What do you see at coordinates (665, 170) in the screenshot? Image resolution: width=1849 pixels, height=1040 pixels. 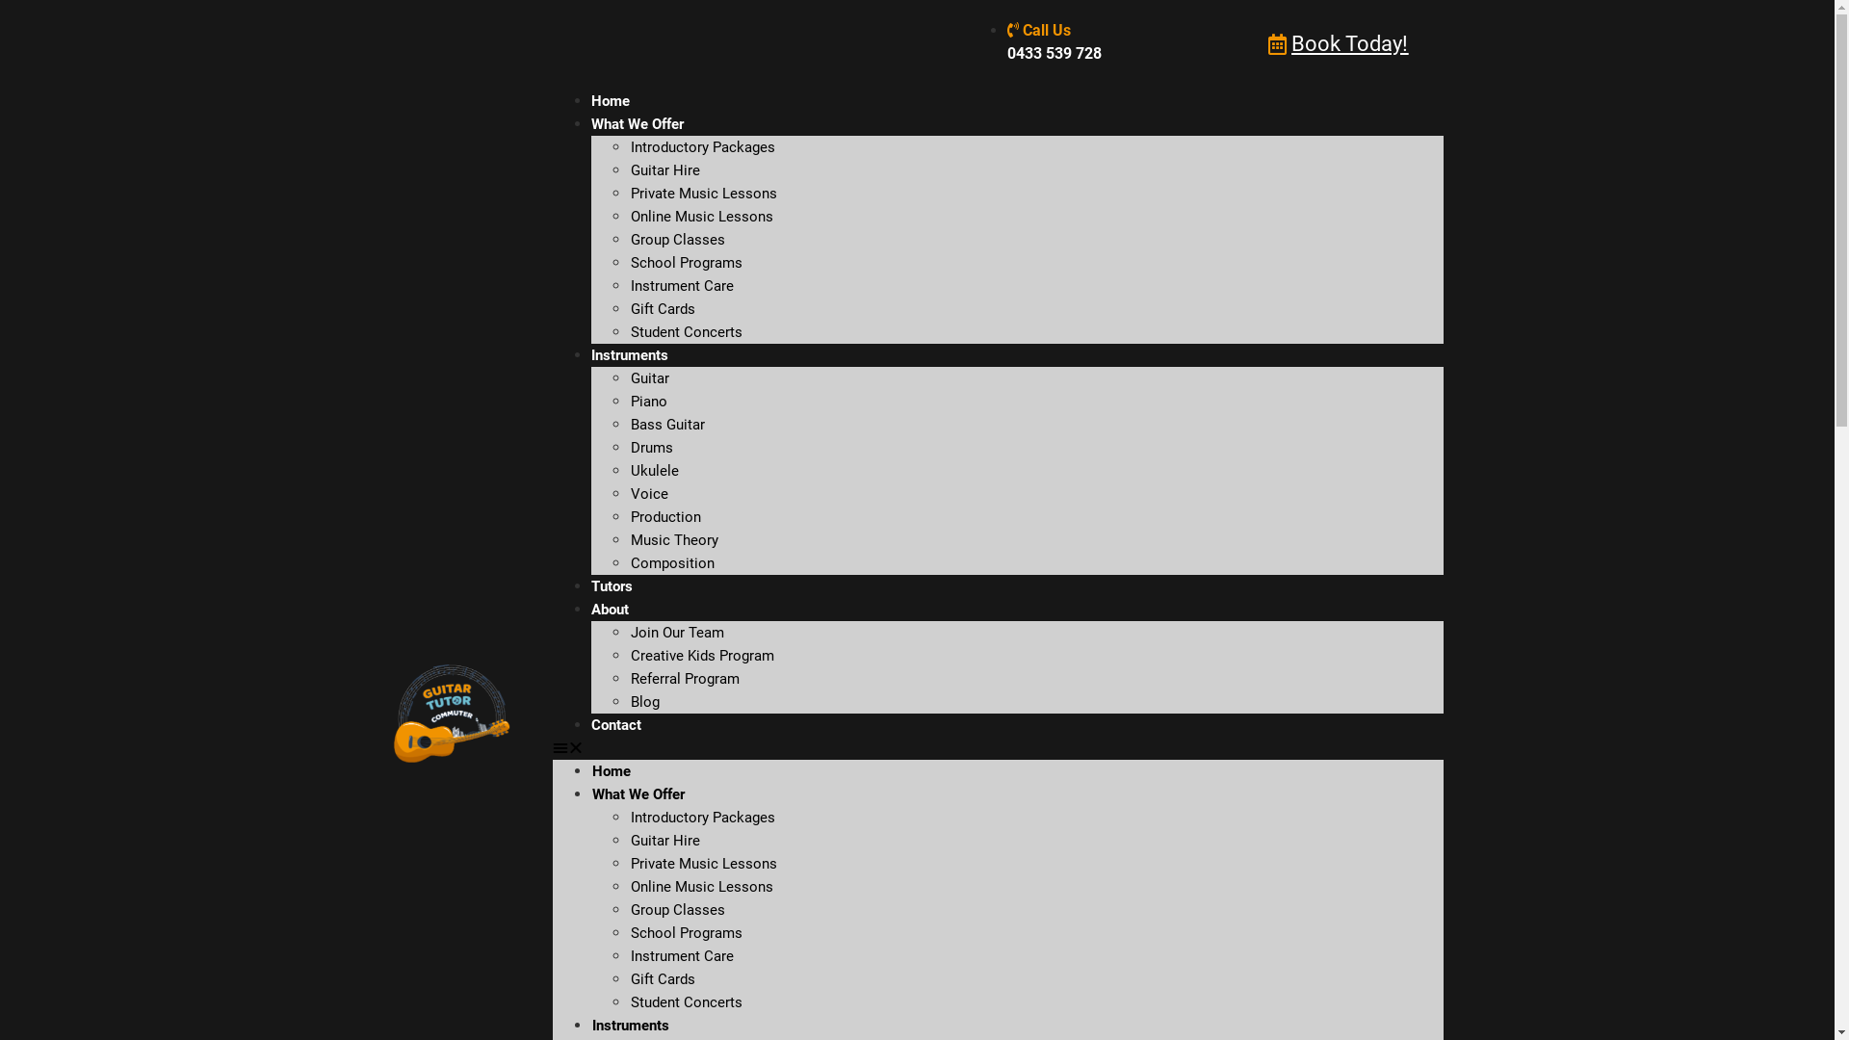 I see `Guitar Hire` at bounding box center [665, 170].